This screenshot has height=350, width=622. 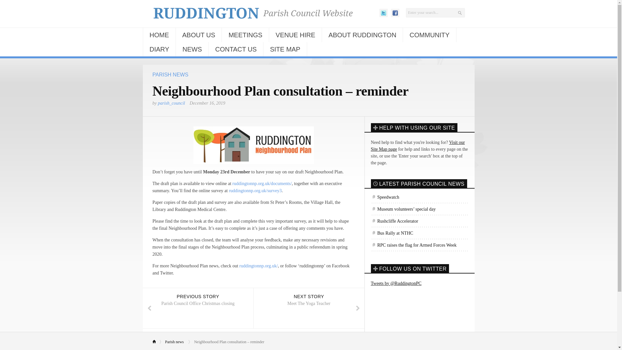 What do you see at coordinates (245, 35) in the screenshot?
I see `MEETINGS` at bounding box center [245, 35].